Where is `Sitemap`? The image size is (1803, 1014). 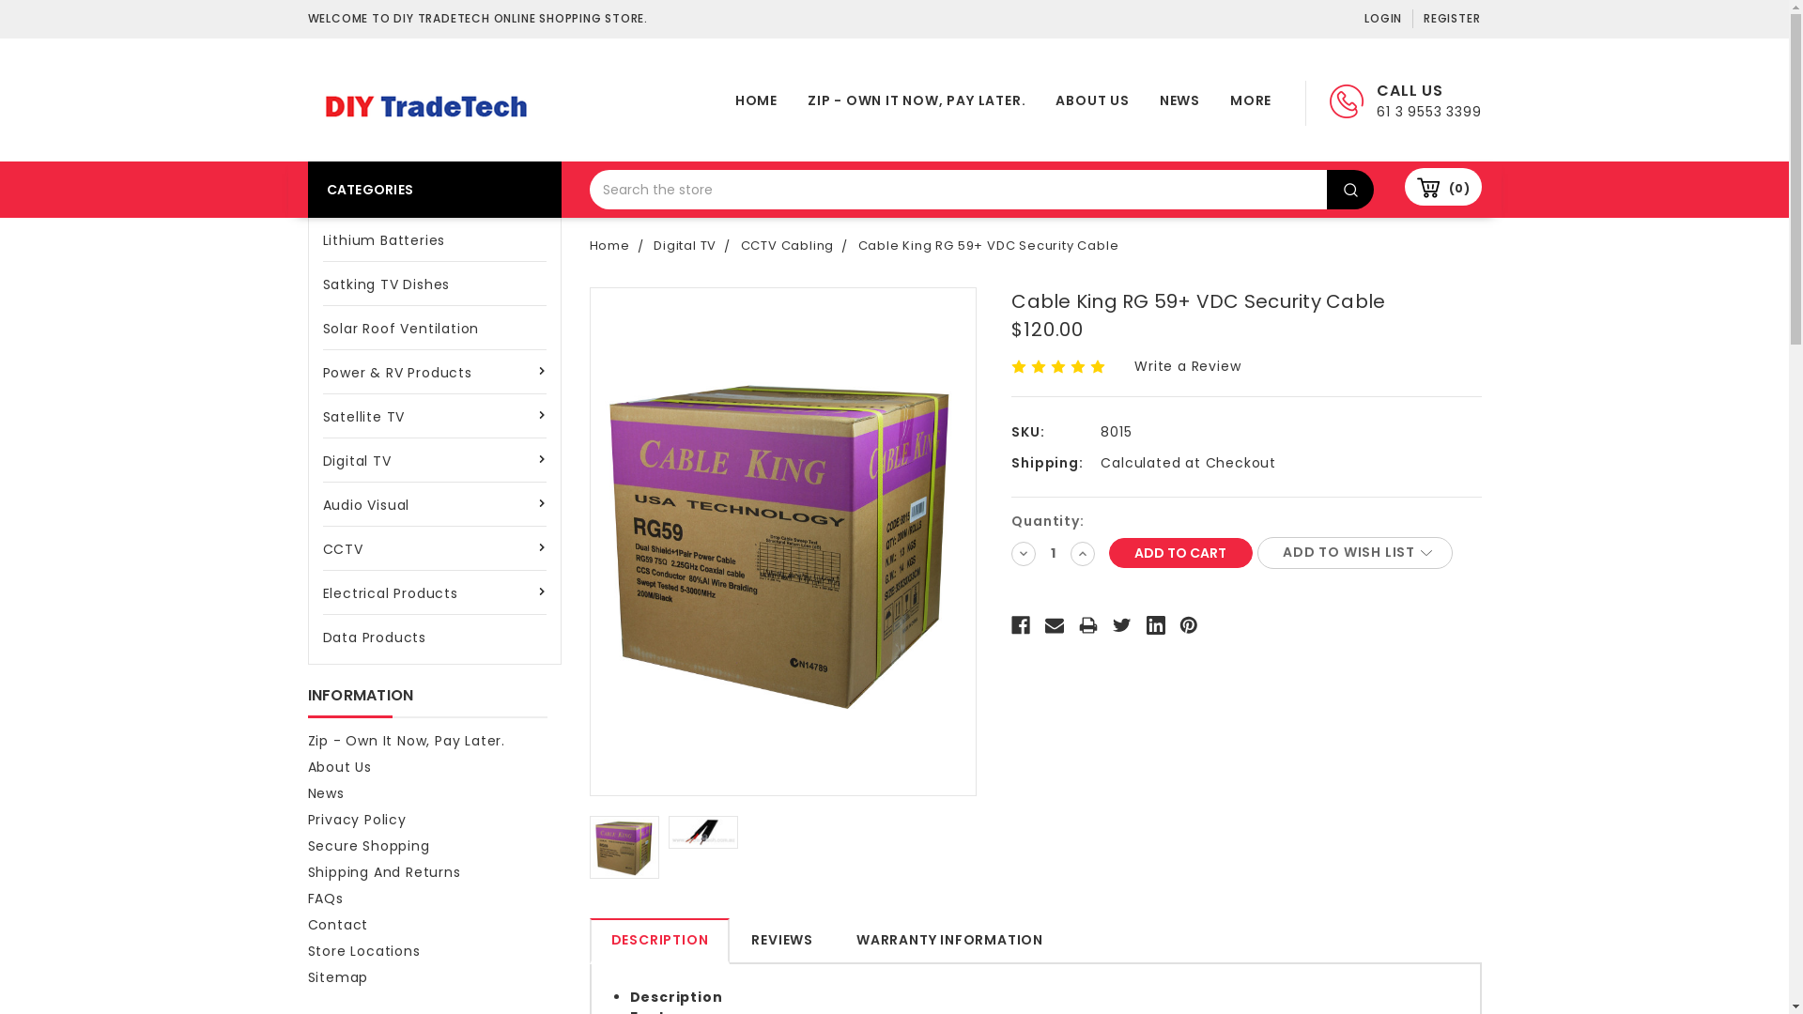 Sitemap is located at coordinates (338, 977).